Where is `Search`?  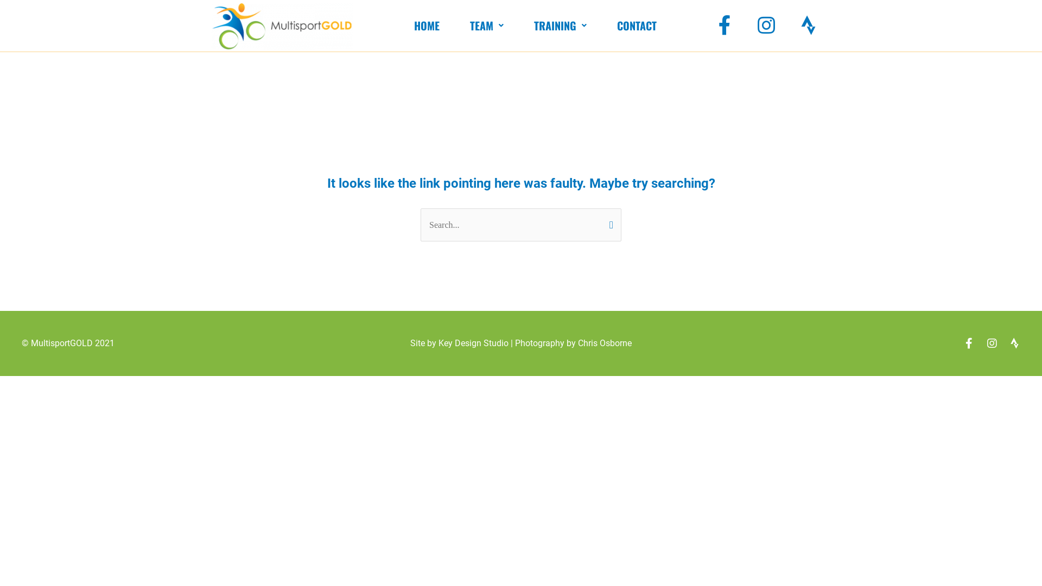
Search is located at coordinates (609, 219).